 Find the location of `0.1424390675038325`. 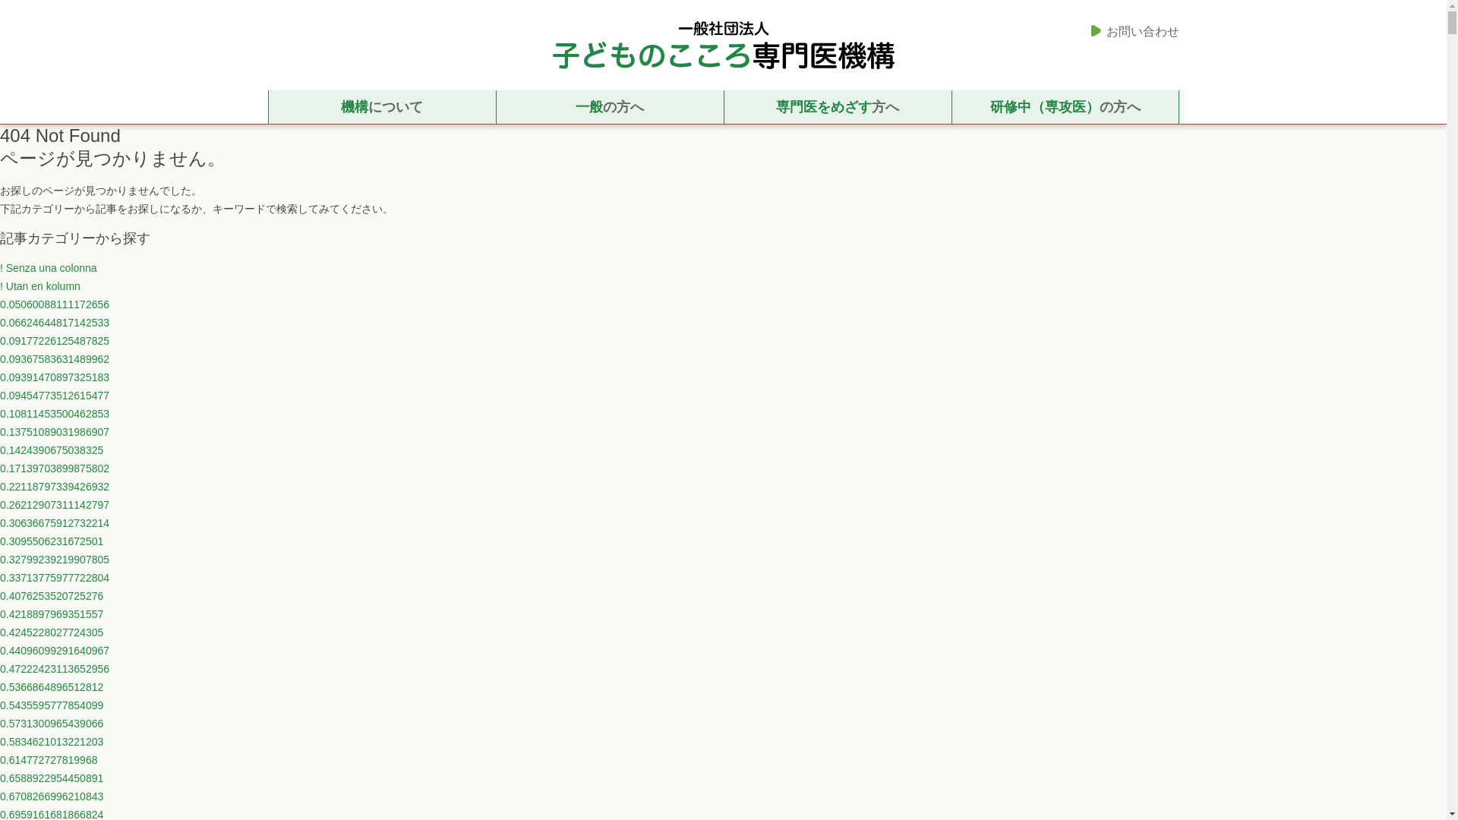

0.1424390675038325 is located at coordinates (52, 449).